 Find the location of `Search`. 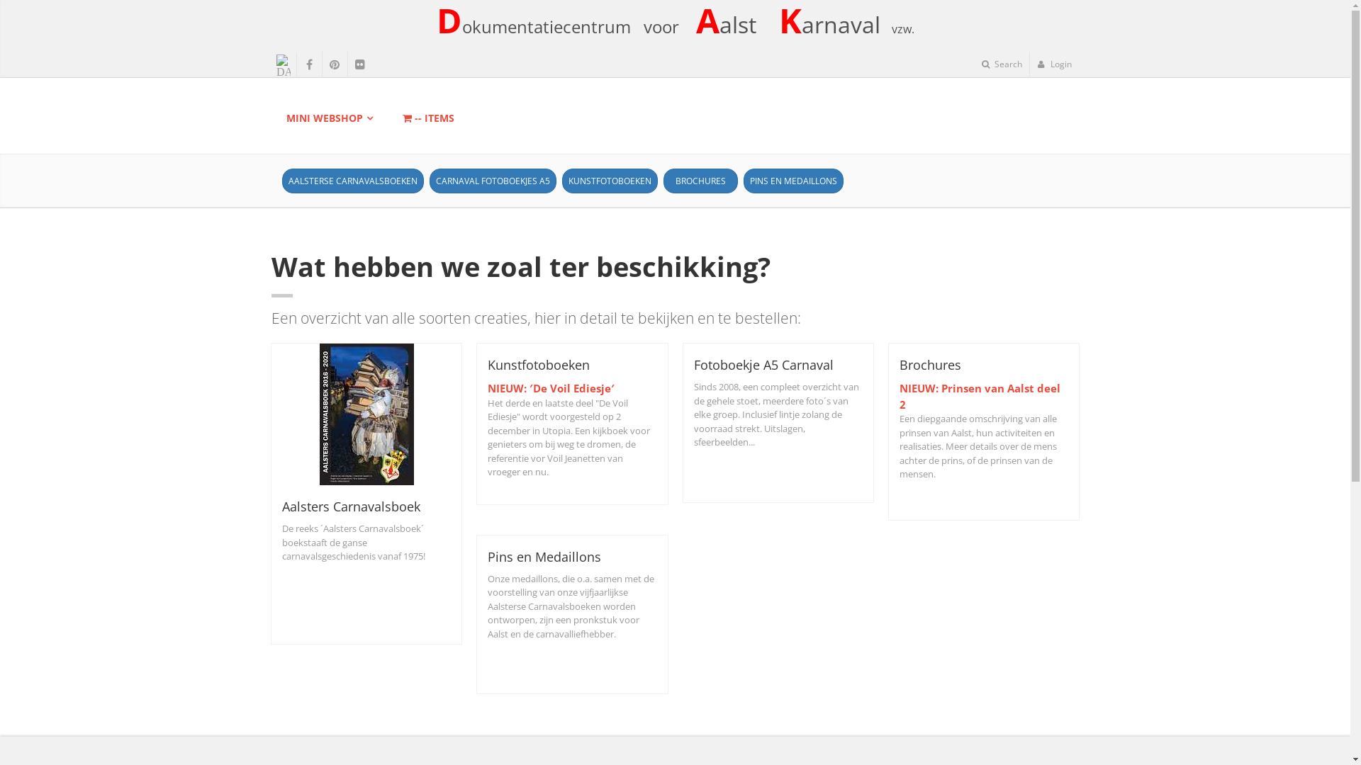

Search is located at coordinates (1002, 64).